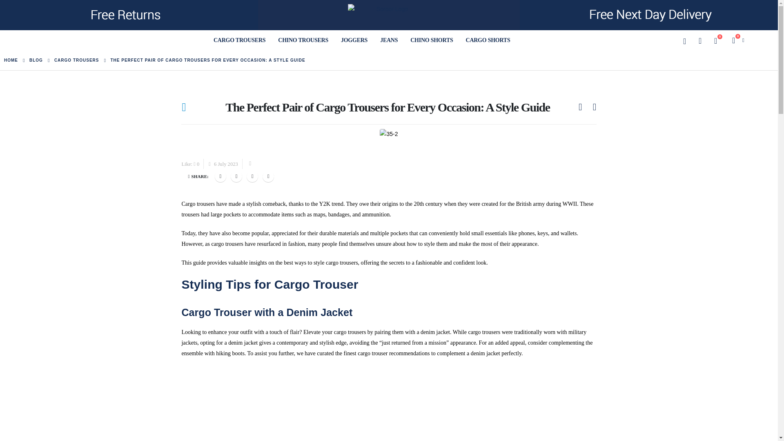 This screenshot has width=784, height=441. What do you see at coordinates (196, 164) in the screenshot?
I see `Like` at bounding box center [196, 164].